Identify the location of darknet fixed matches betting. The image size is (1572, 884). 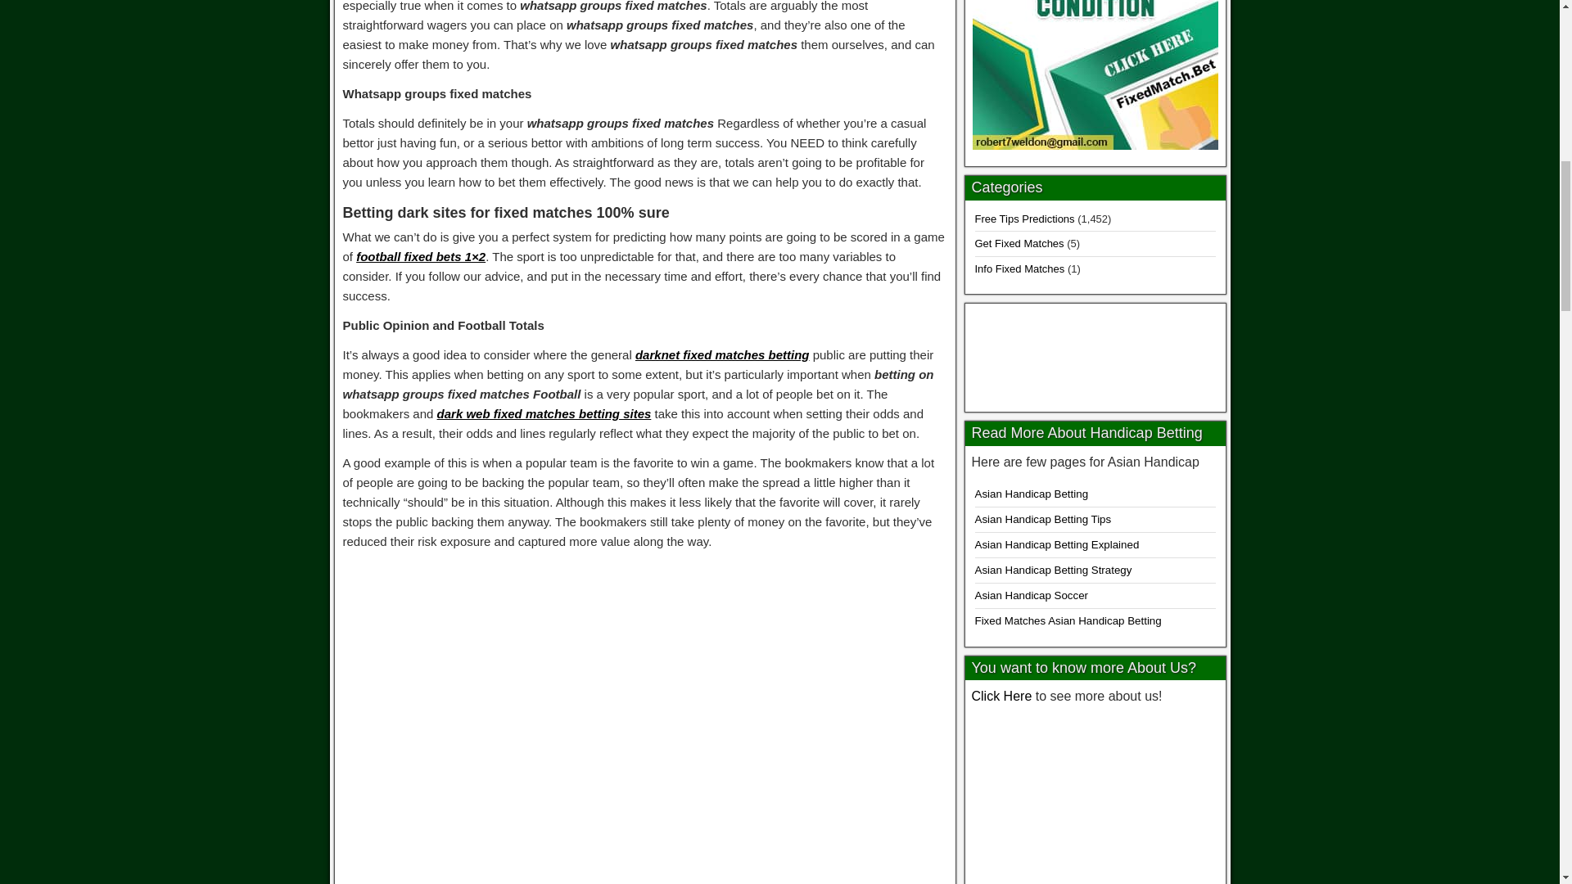
(722, 354).